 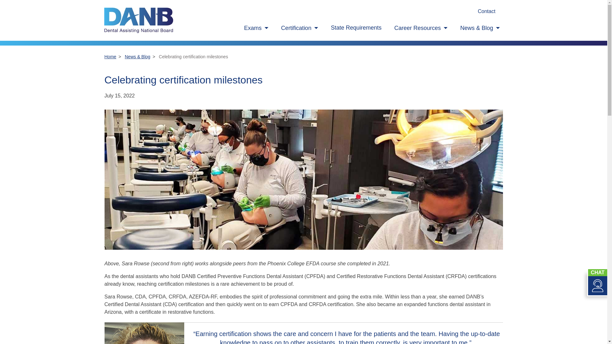 I want to click on Exams, so click(x=256, y=28).